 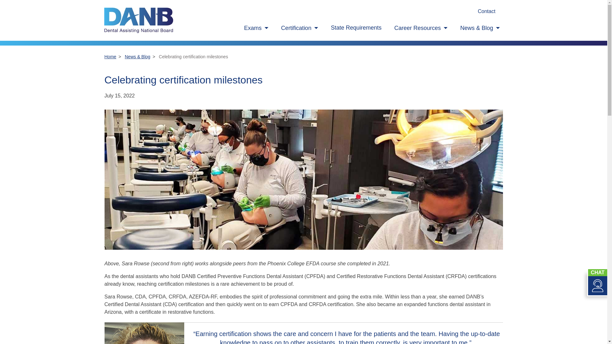 I want to click on Exams, so click(x=256, y=28).